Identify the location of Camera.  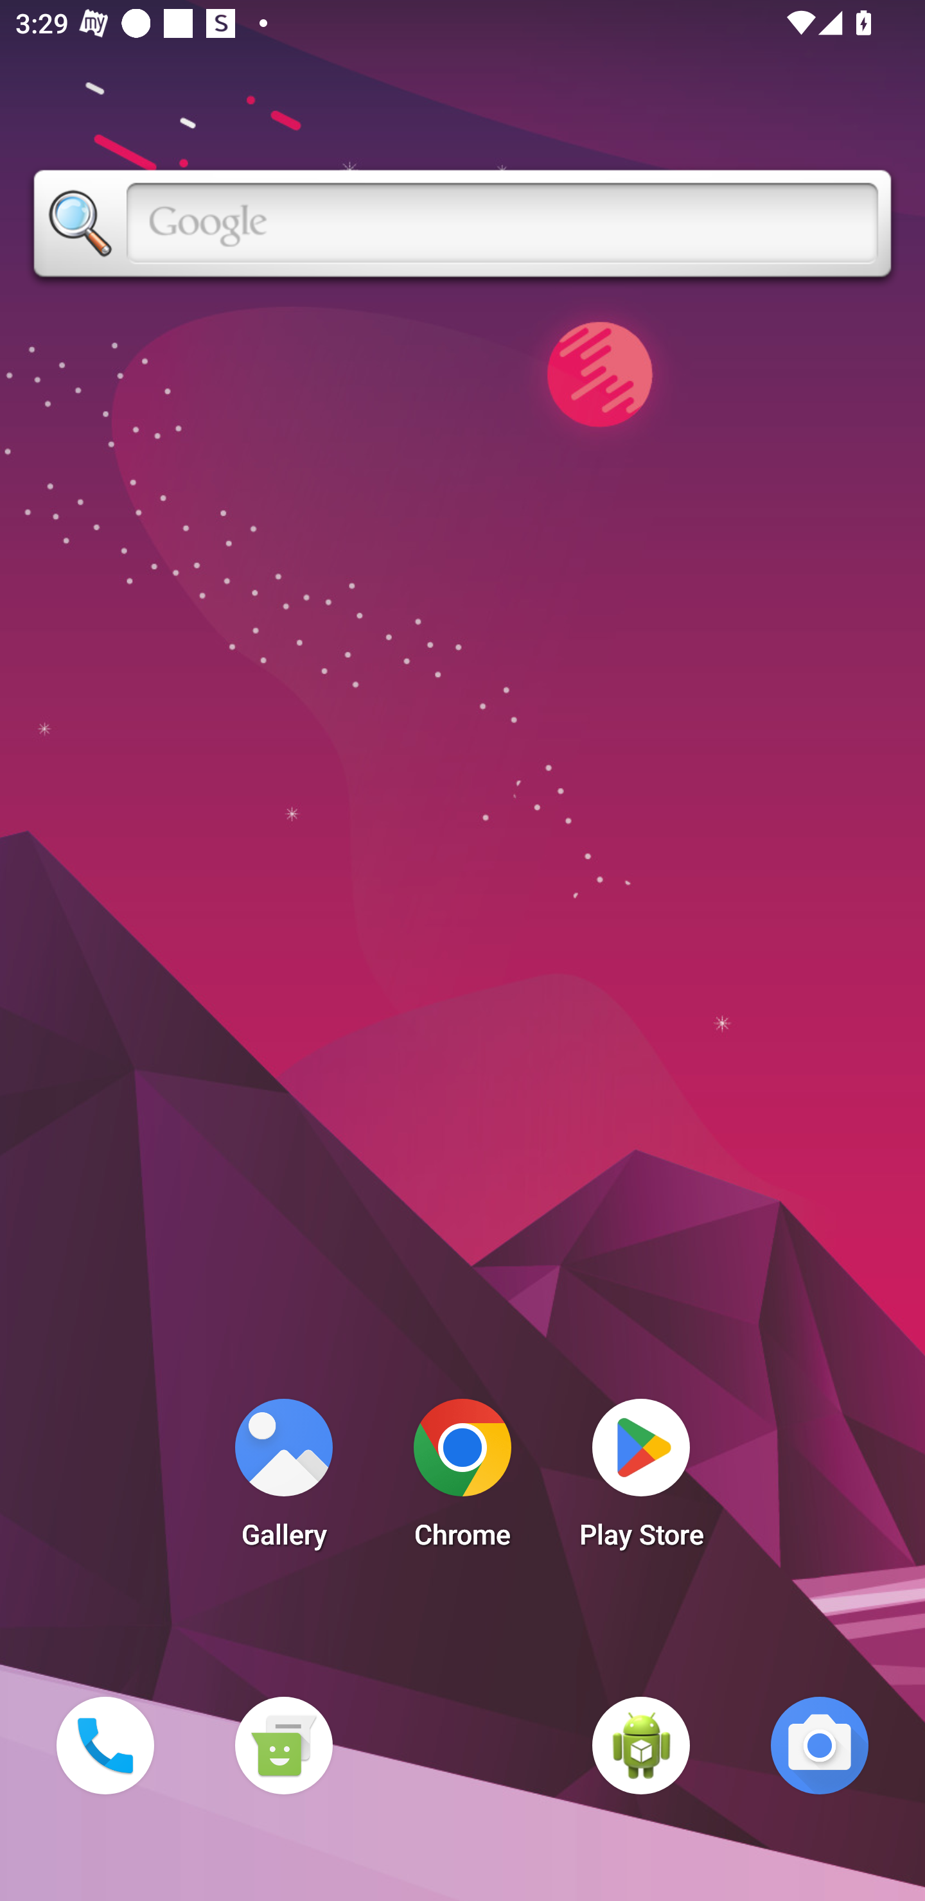
(820, 1745).